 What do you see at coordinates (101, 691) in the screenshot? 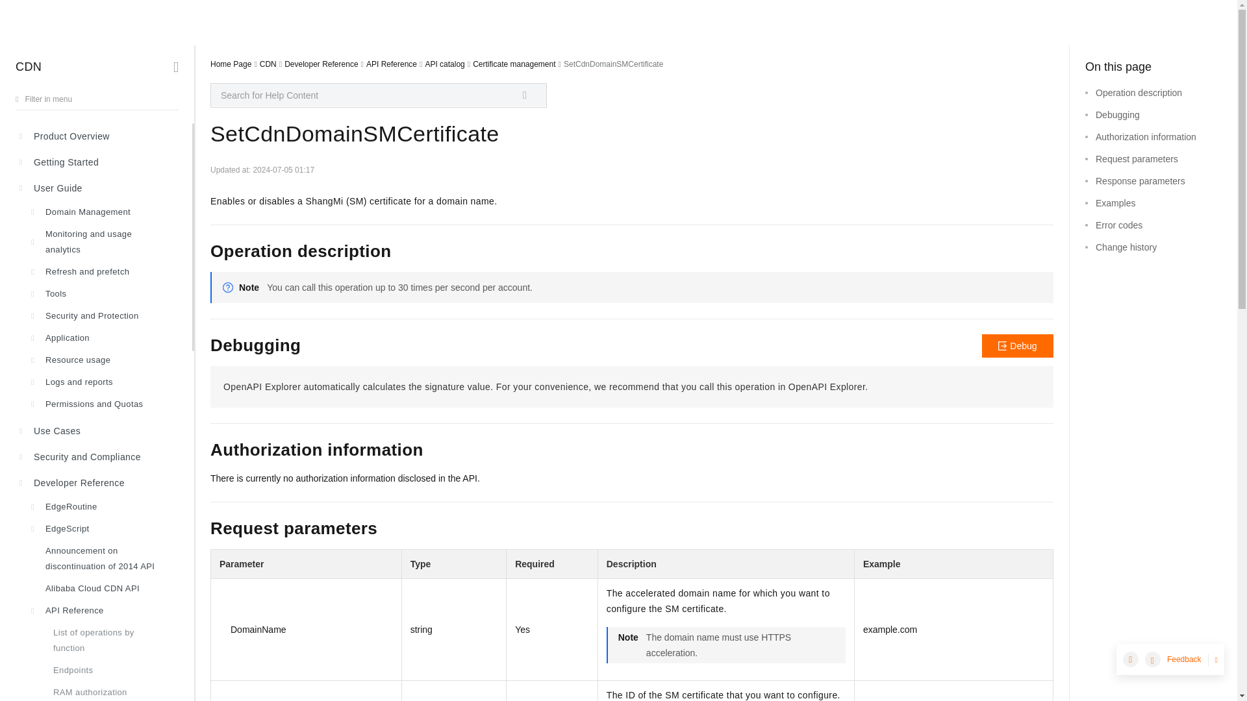
I see `RAM authorization` at bounding box center [101, 691].